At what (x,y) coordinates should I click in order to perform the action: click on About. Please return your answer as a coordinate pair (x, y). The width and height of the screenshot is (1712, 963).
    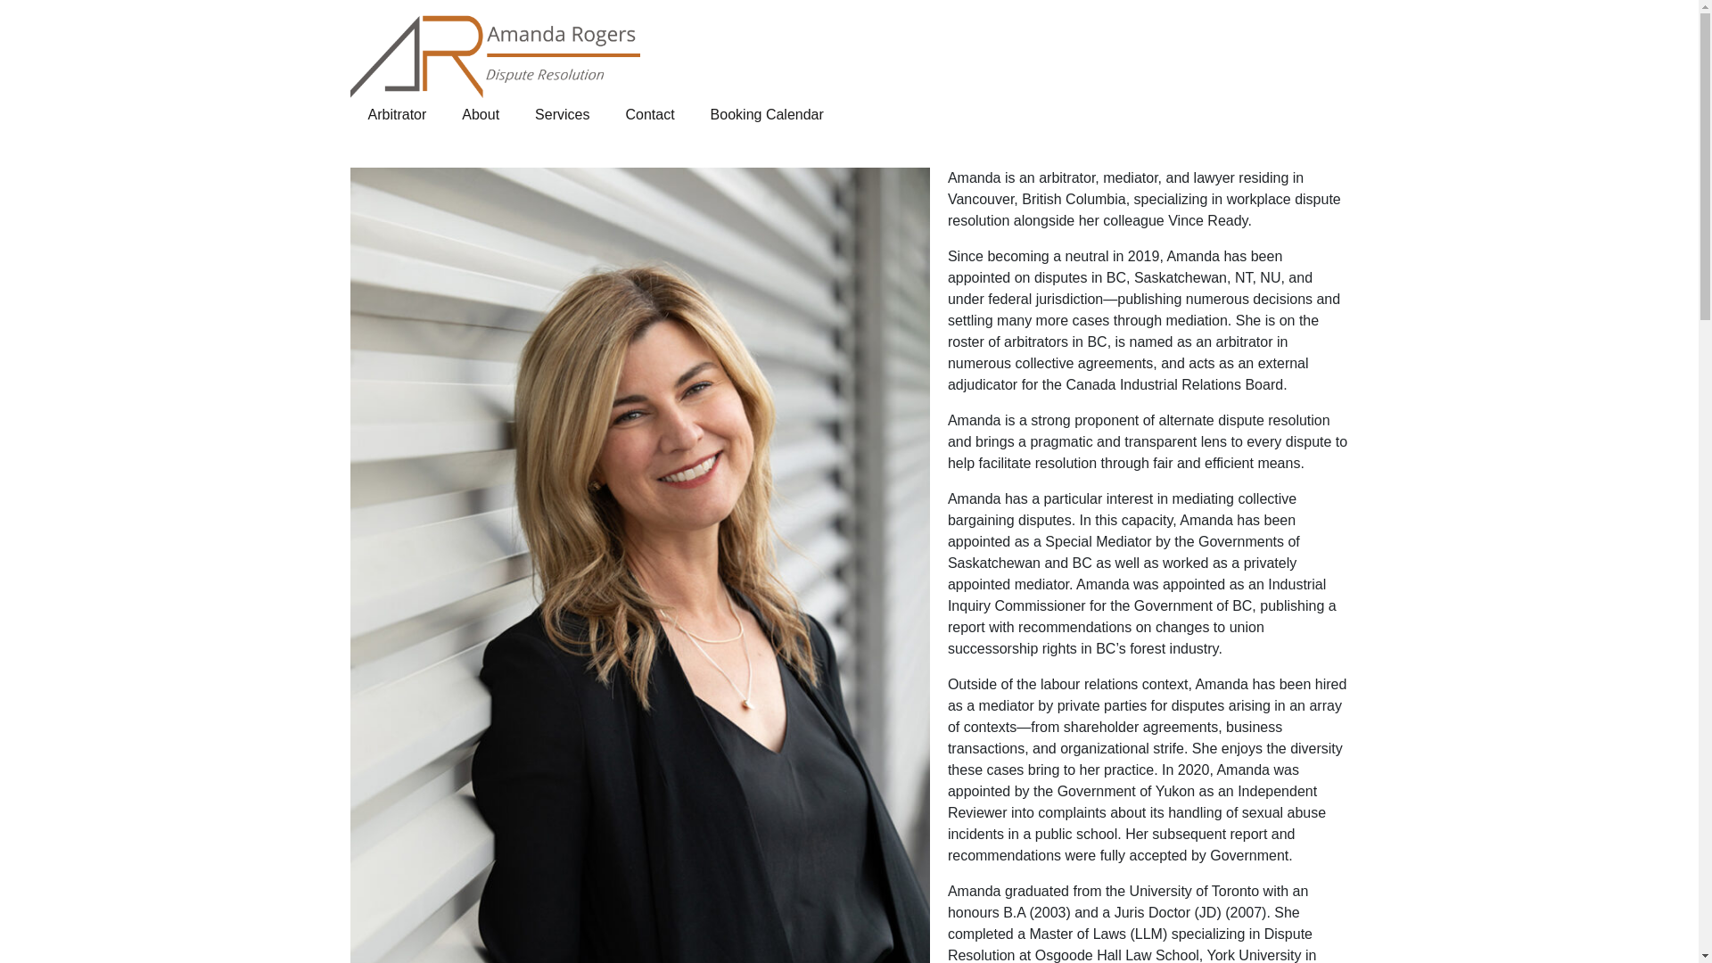
    Looking at the image, I should click on (481, 115).